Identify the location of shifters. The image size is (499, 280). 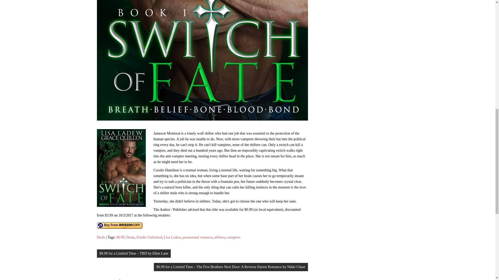
(220, 237).